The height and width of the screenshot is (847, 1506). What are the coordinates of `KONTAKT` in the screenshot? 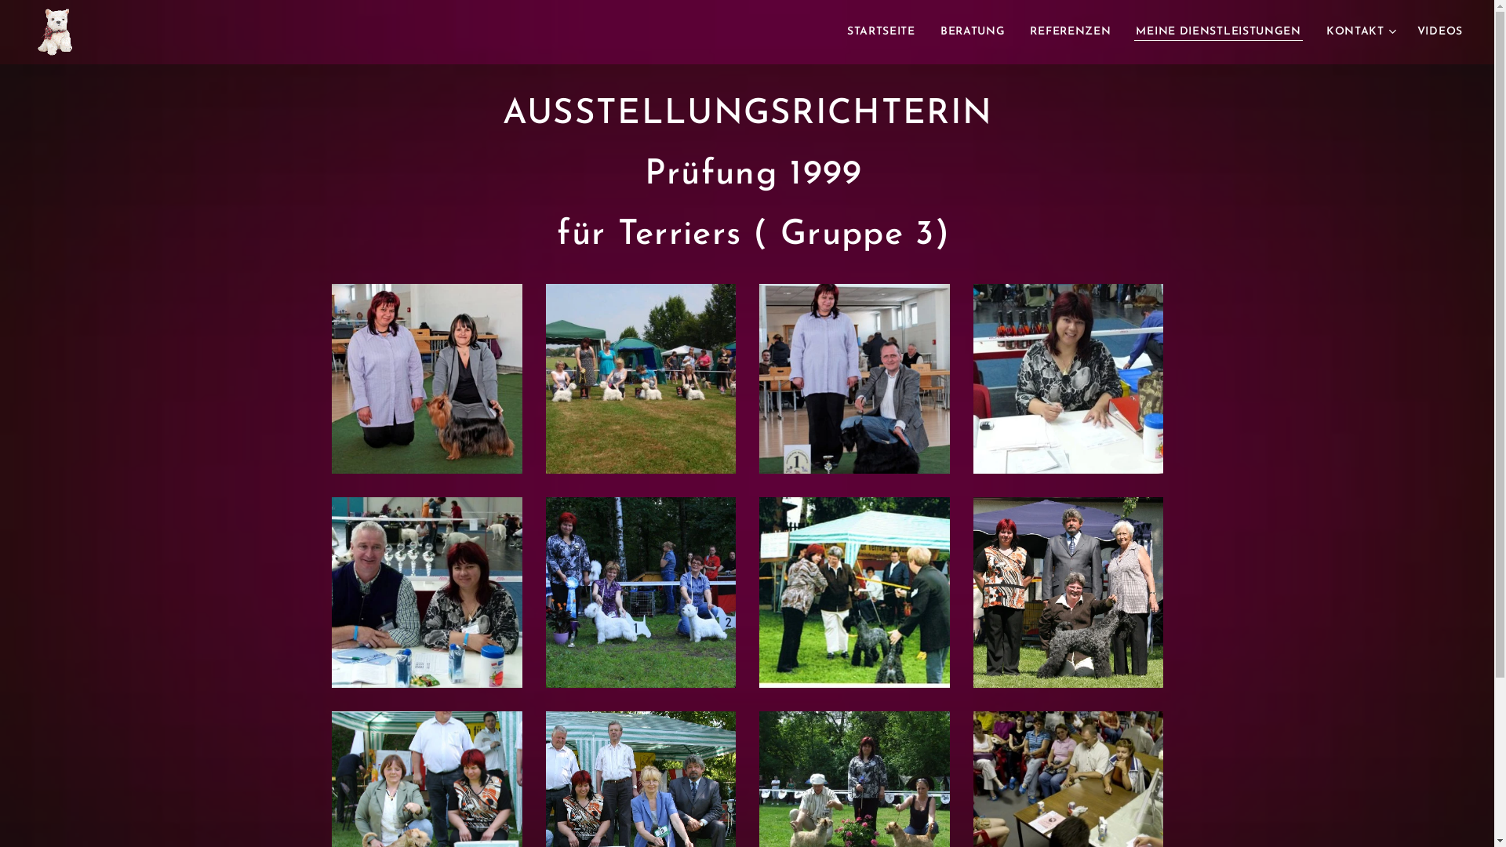 It's located at (1359, 32).